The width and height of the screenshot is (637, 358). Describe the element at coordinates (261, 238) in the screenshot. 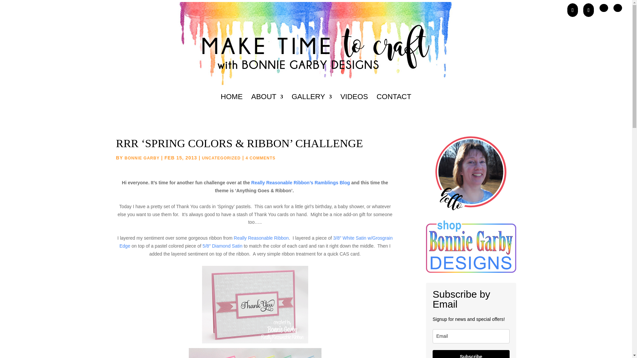

I see `Really Reasonable Ribbon` at that location.